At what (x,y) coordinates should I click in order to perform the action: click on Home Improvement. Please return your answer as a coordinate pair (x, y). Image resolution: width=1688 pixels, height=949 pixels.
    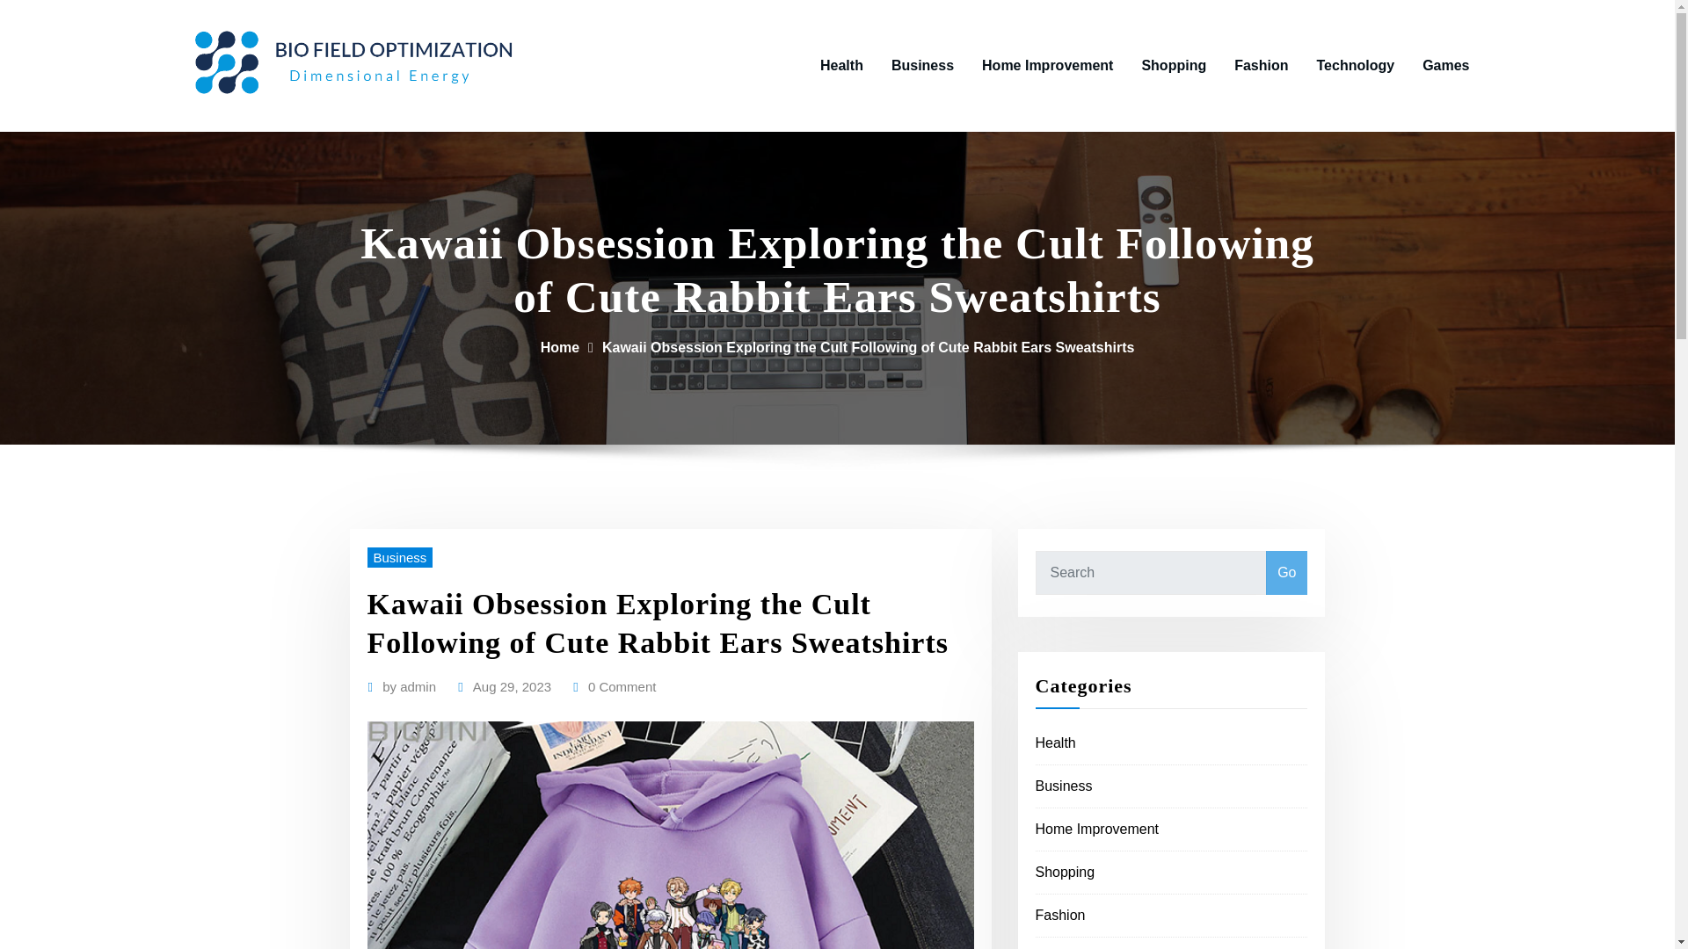
    Looking at the image, I should click on (1047, 65).